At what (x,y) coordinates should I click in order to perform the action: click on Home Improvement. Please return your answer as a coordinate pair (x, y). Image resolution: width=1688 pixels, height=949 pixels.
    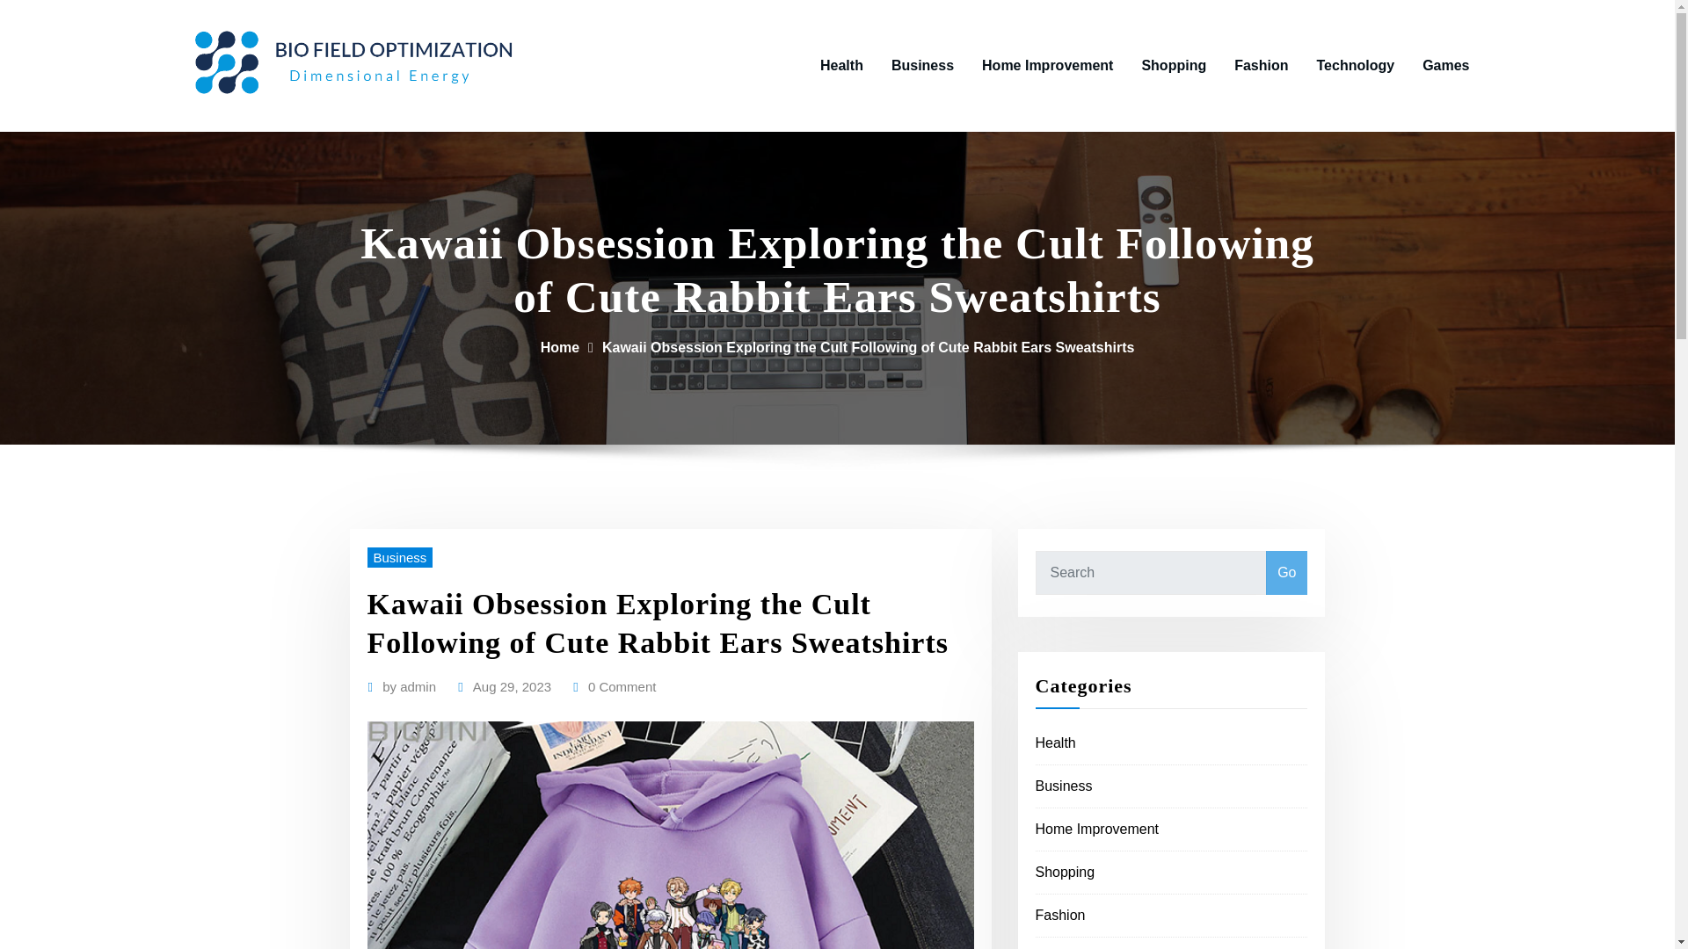
    Looking at the image, I should click on (1047, 65).